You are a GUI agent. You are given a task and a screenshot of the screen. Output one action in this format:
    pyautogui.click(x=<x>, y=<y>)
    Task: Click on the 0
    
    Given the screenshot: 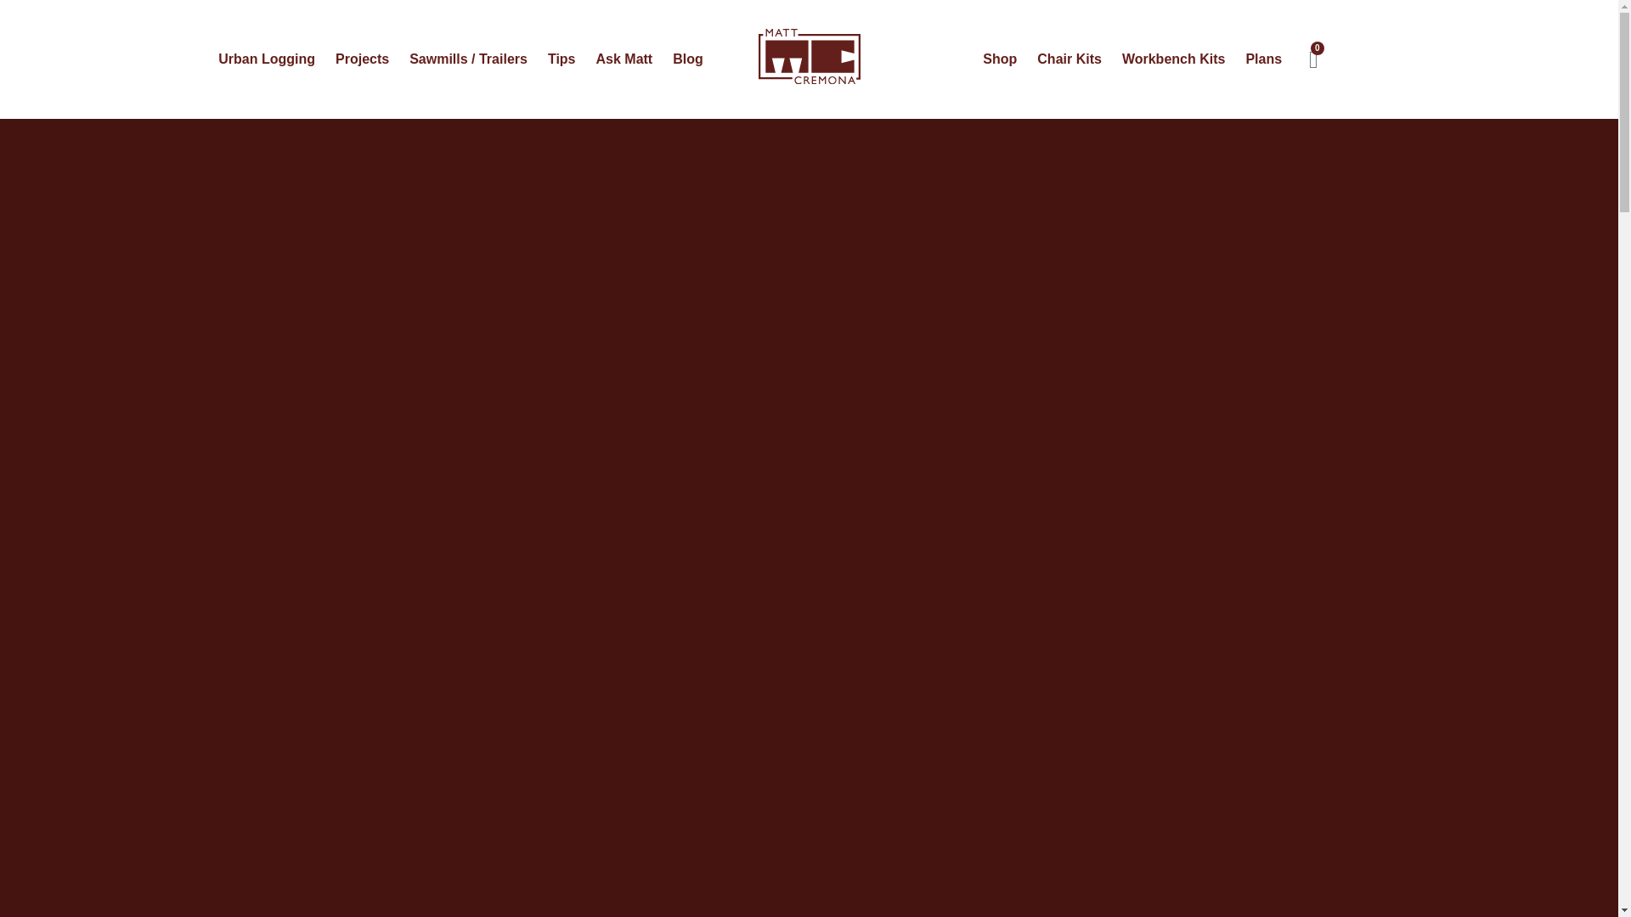 What is the action you would take?
    pyautogui.click(x=1313, y=59)
    